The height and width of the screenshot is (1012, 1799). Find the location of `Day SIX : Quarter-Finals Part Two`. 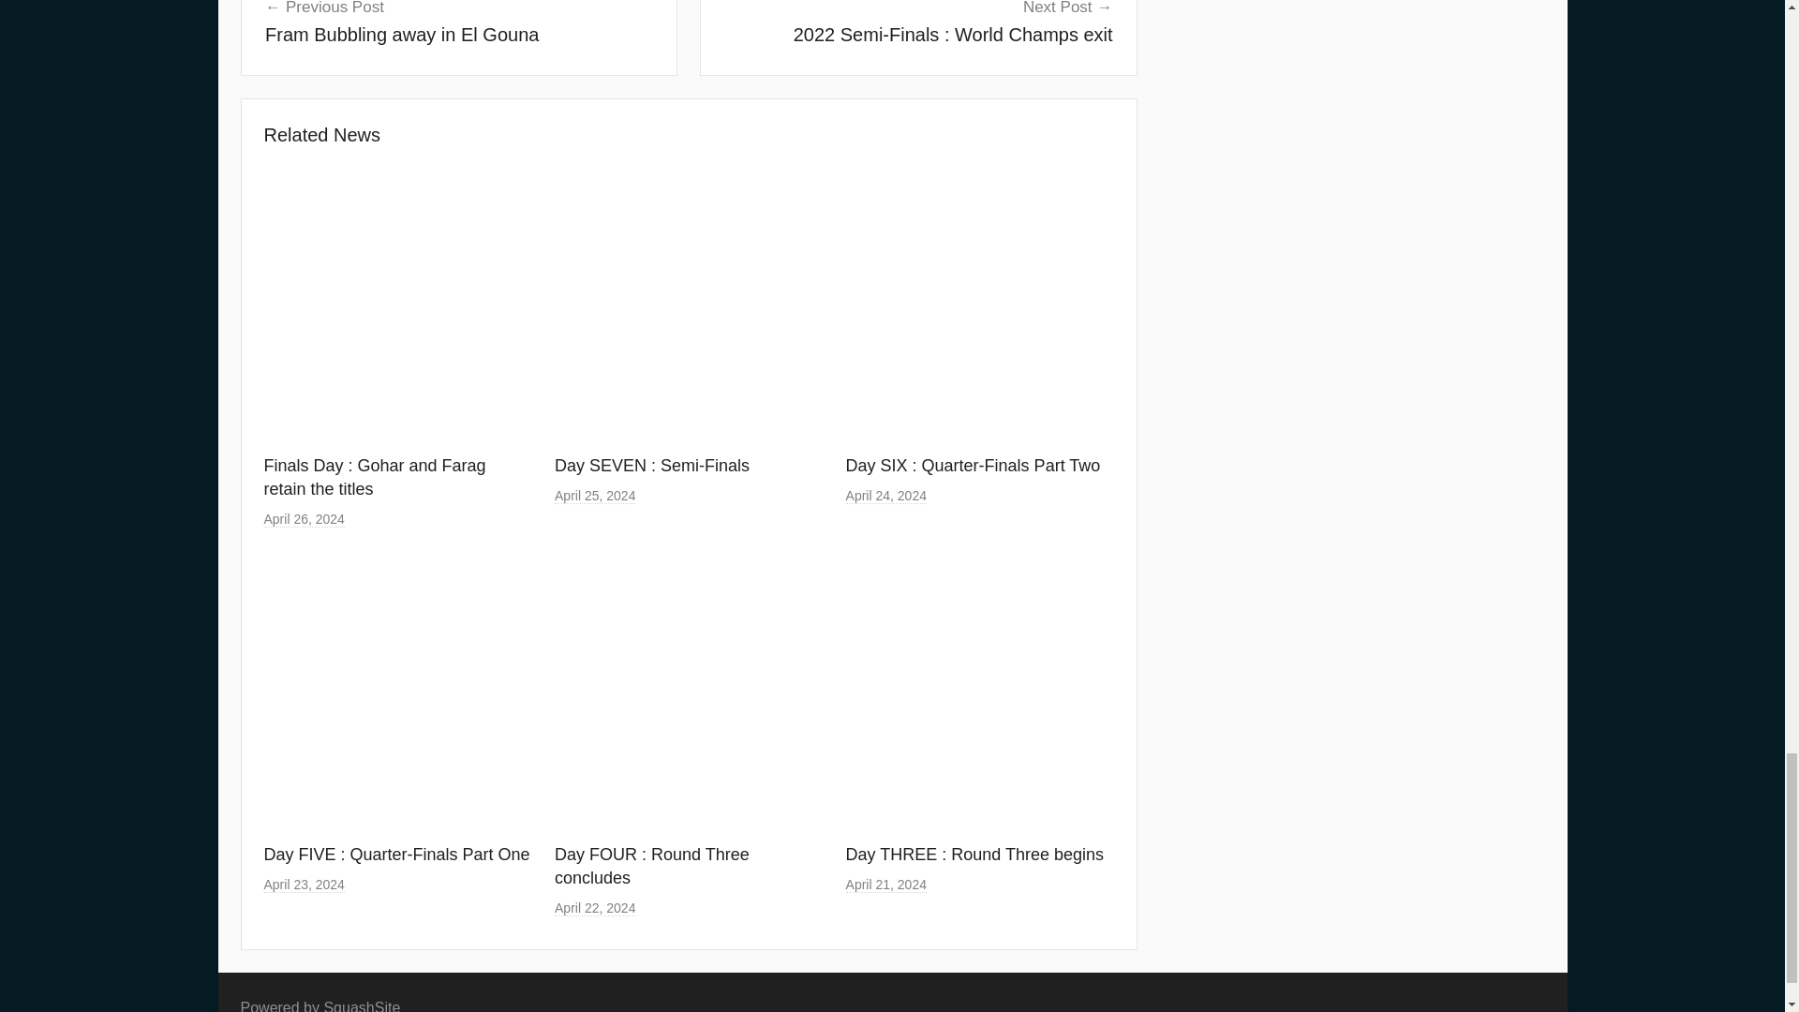

Day SIX : Quarter-Finals Part Two is located at coordinates (973, 465).